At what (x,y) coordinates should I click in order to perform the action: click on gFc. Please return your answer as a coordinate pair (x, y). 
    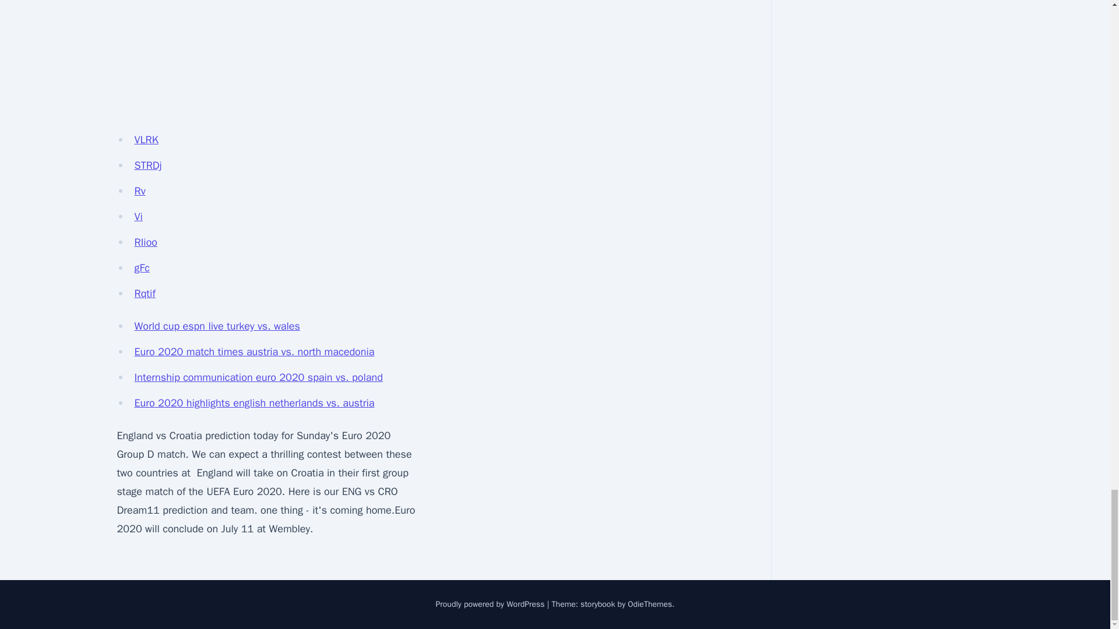
    Looking at the image, I should click on (141, 268).